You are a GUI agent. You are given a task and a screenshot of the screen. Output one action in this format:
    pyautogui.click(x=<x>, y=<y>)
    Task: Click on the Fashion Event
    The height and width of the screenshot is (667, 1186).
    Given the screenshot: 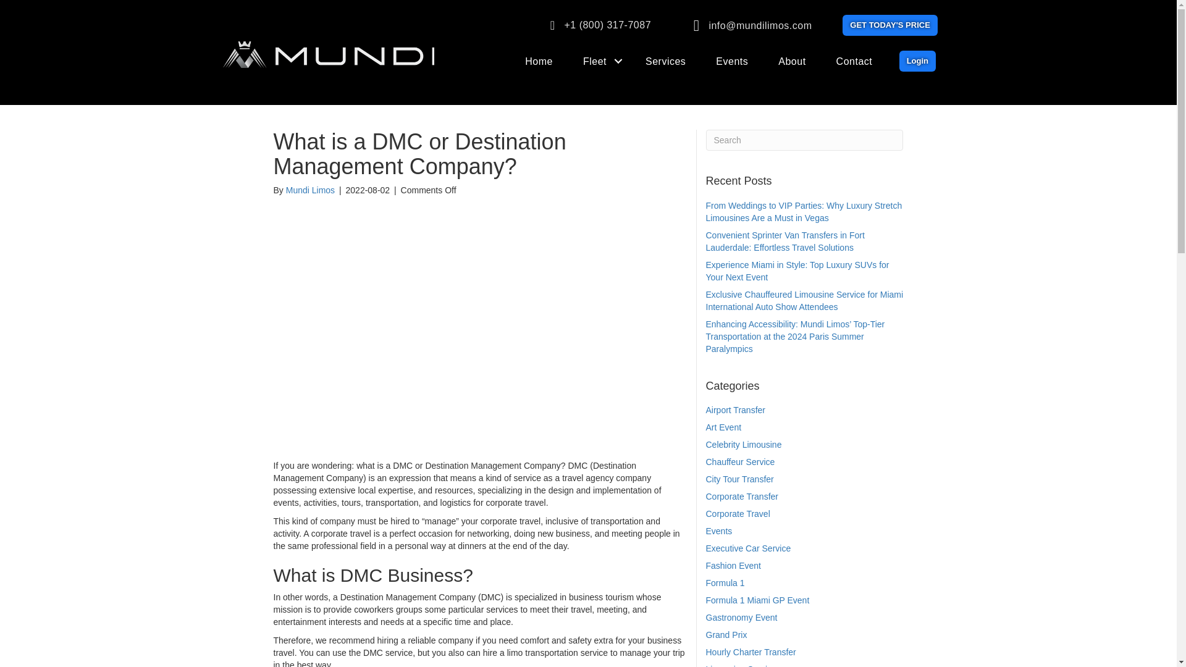 What is the action you would take?
    pyautogui.click(x=733, y=566)
    